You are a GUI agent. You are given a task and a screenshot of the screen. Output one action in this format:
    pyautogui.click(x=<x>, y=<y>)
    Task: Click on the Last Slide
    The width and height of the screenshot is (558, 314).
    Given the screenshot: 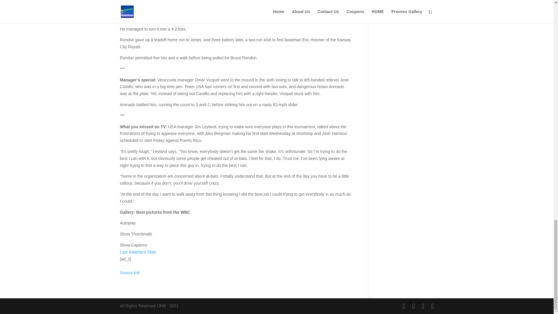 What is the action you would take?
    pyautogui.click(x=128, y=252)
    